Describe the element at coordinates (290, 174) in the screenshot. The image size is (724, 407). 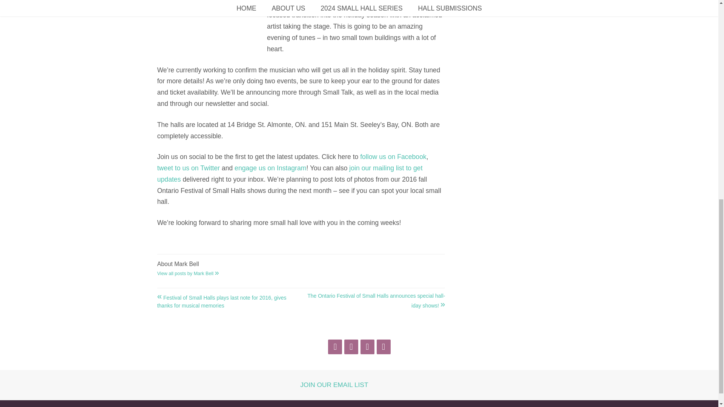
I see `join our mailing list to get updates` at that location.